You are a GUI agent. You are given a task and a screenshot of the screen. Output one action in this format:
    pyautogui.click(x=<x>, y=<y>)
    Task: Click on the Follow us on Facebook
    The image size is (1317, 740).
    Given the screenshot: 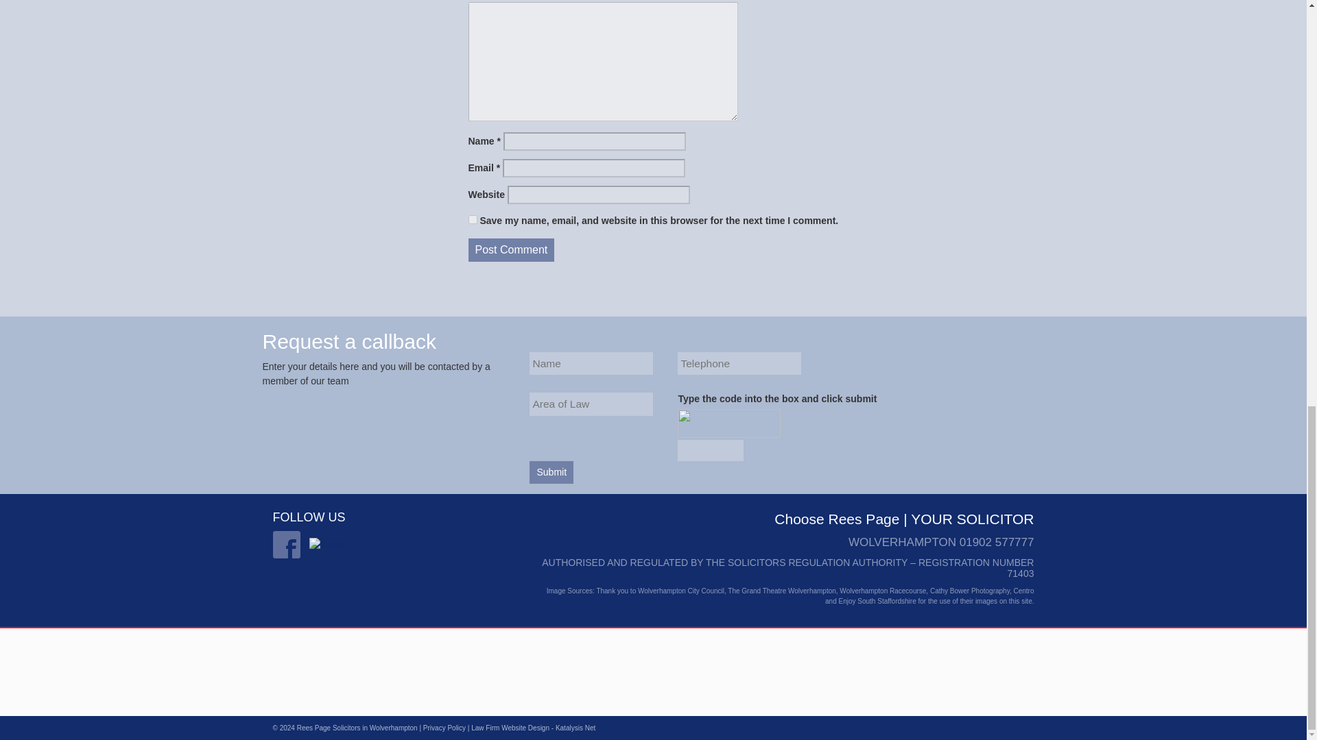 What is the action you would take?
    pyautogui.click(x=286, y=545)
    